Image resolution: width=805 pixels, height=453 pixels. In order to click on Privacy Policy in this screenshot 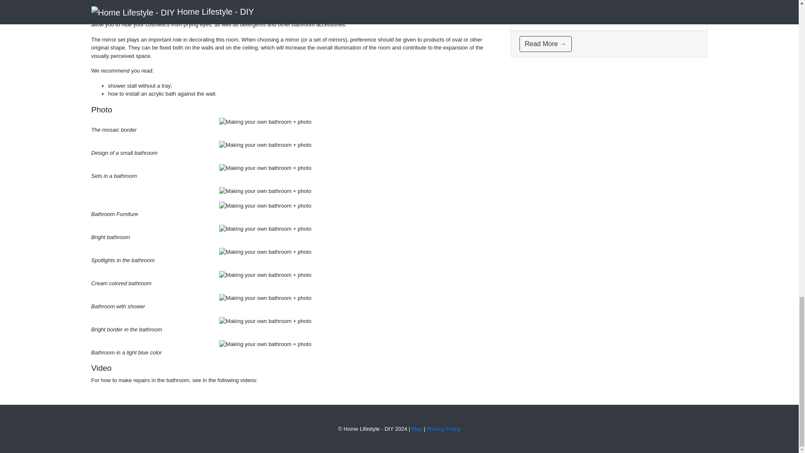, I will do `click(444, 429)`.